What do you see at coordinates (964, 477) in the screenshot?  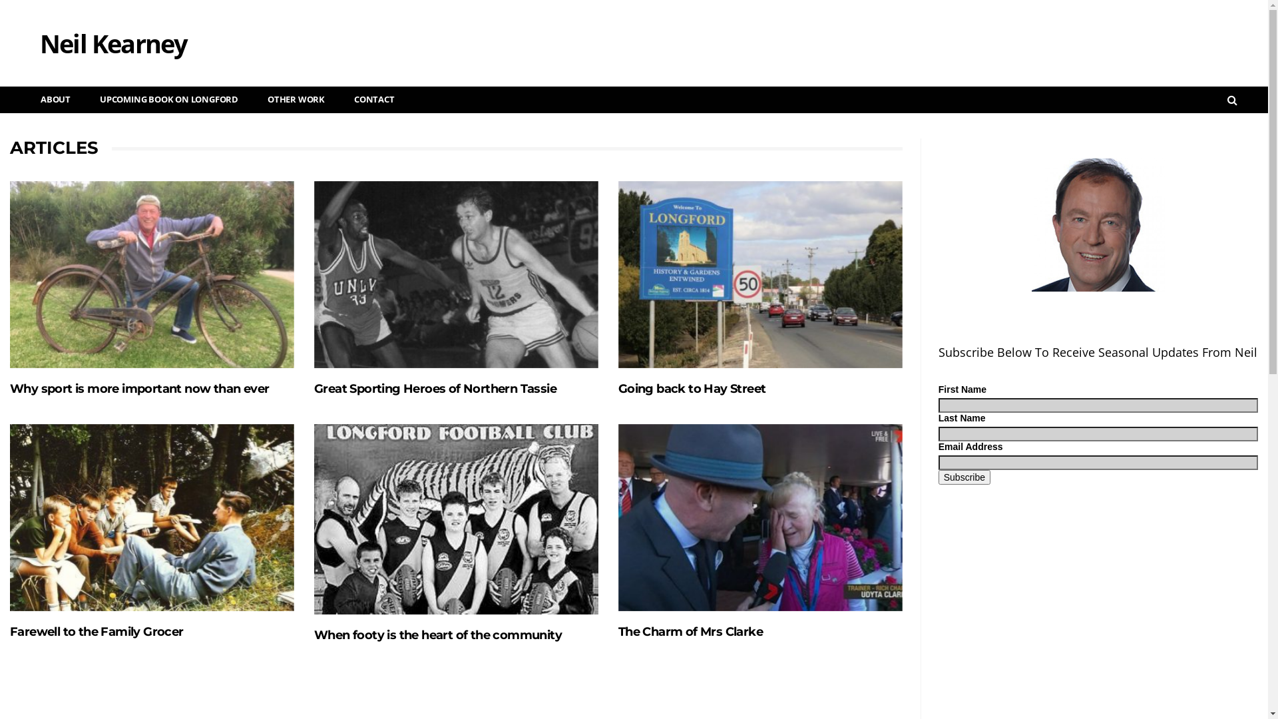 I see `Subscribe` at bounding box center [964, 477].